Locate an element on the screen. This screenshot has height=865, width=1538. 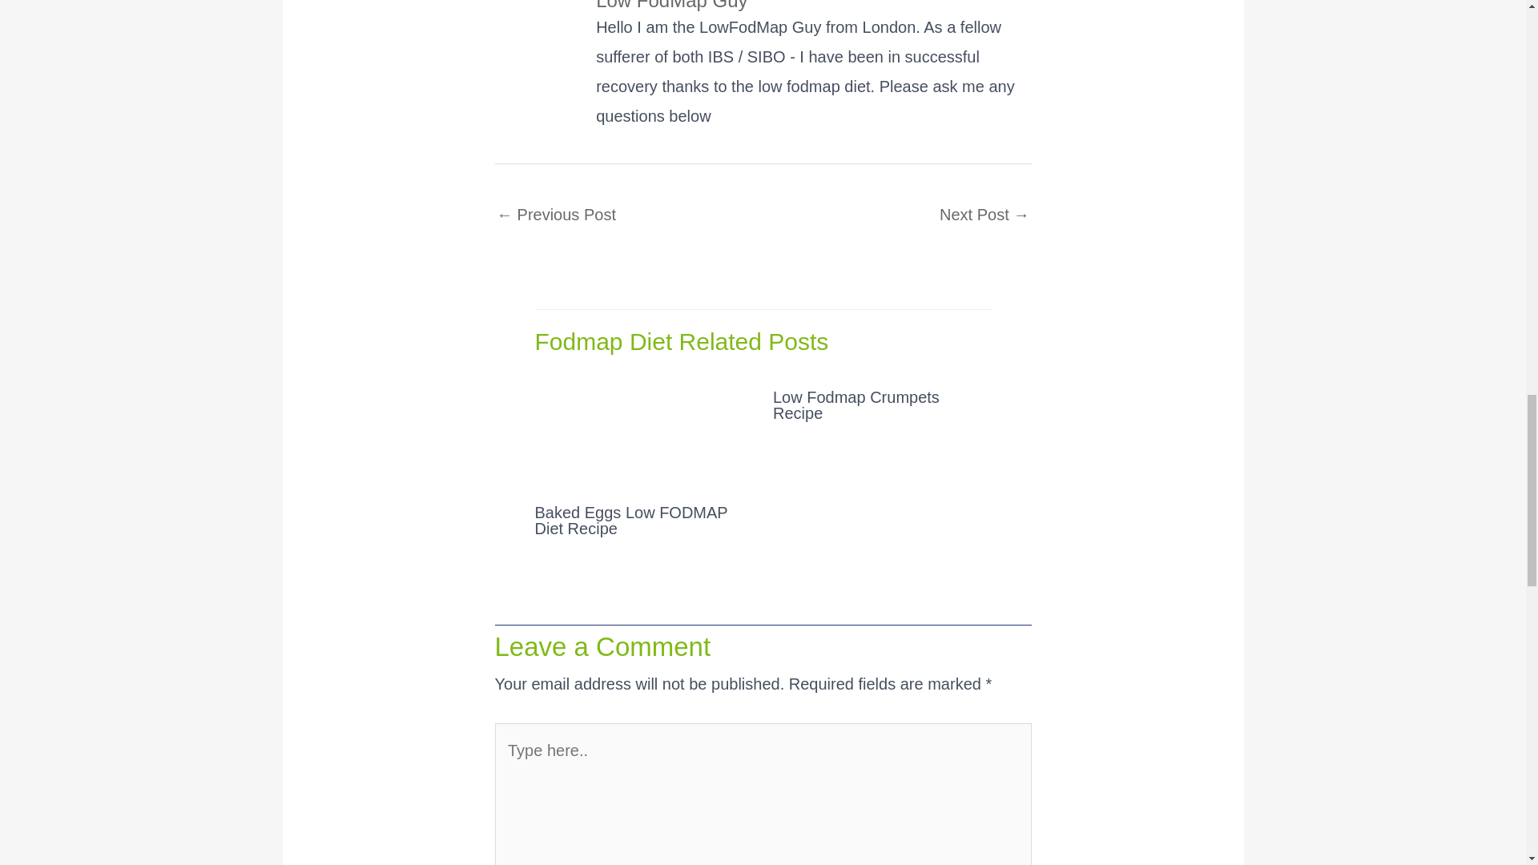
Yoga Poses for IBS Fodmap Stress is located at coordinates (984, 216).